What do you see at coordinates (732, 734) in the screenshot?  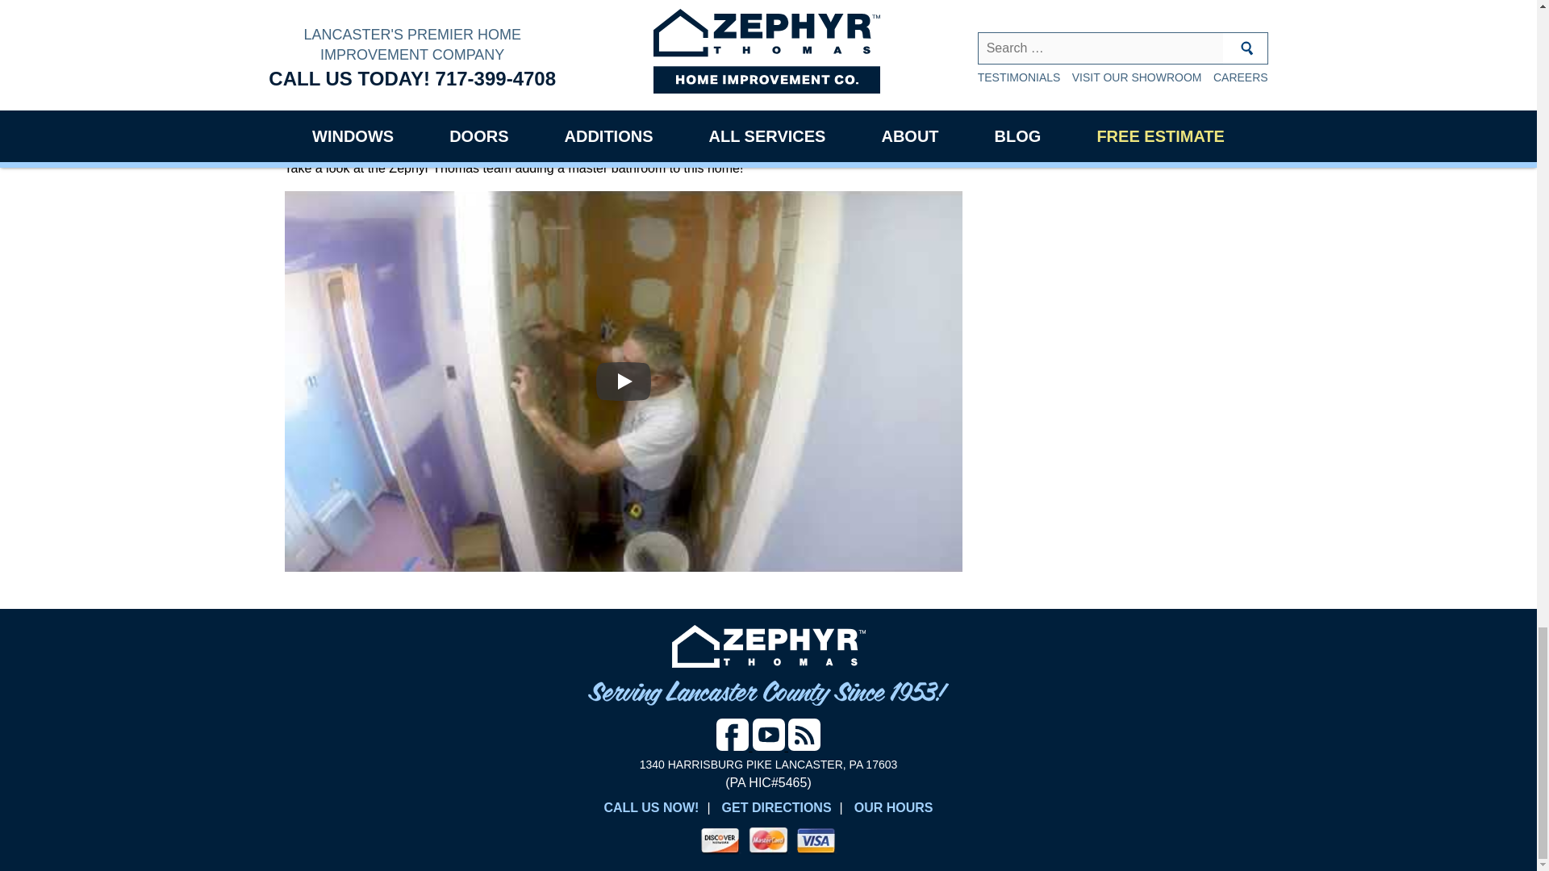 I see `FACEBOOK` at bounding box center [732, 734].